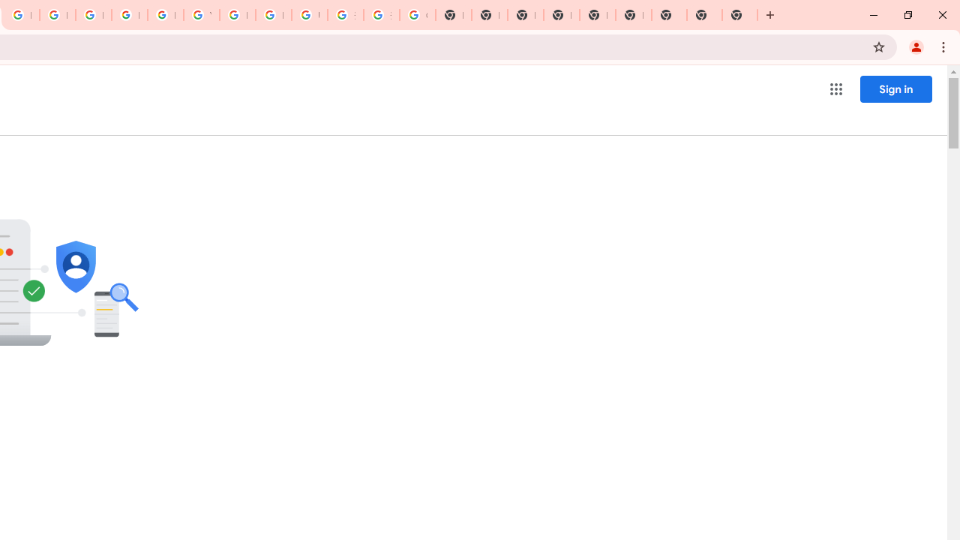  I want to click on Privacy Help Center - Policies Help, so click(57, 15).